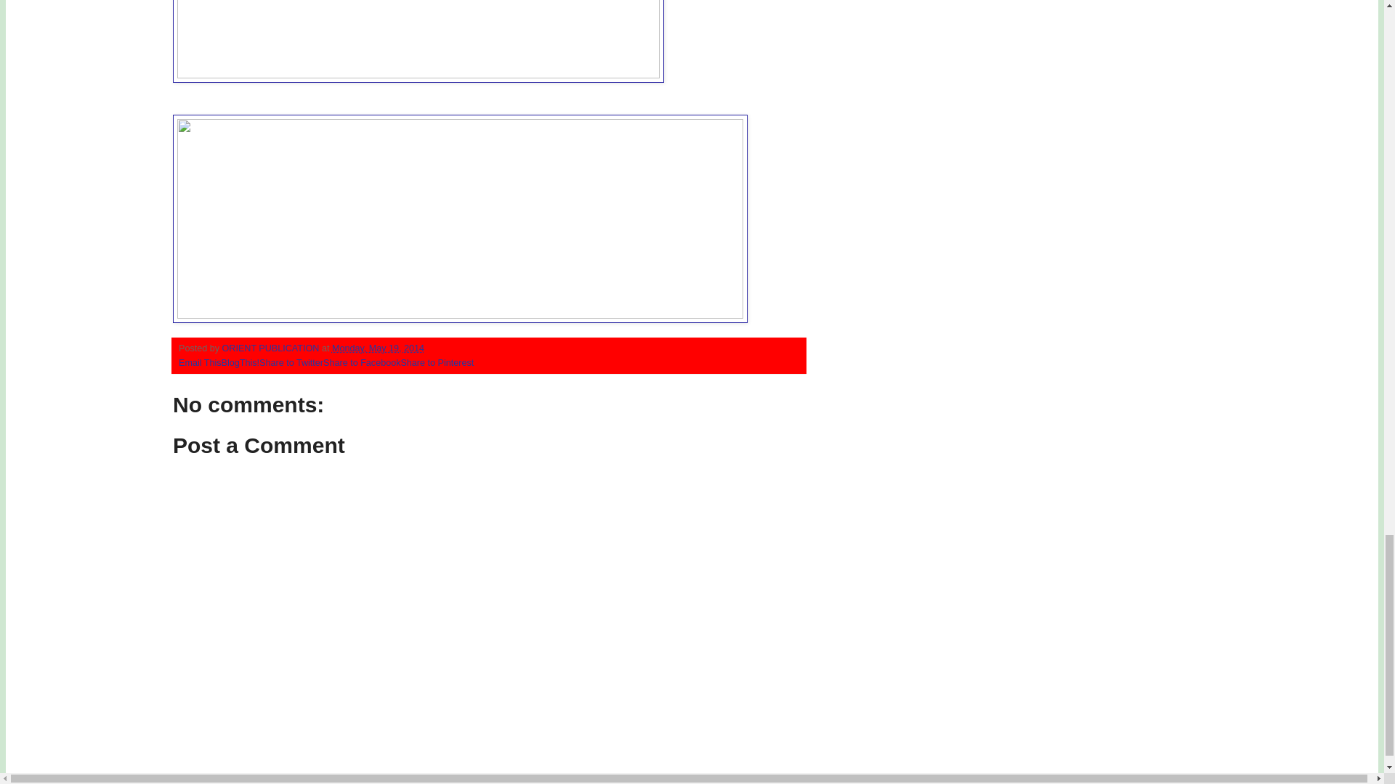 The width and height of the screenshot is (1395, 784). What do you see at coordinates (291, 362) in the screenshot?
I see `Share to Twitter` at bounding box center [291, 362].